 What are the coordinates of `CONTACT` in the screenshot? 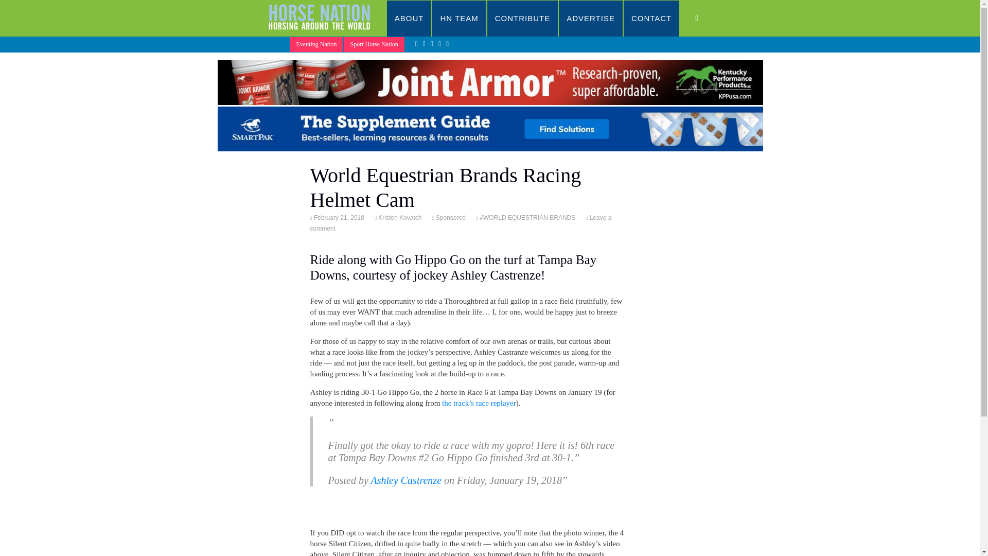 It's located at (651, 19).